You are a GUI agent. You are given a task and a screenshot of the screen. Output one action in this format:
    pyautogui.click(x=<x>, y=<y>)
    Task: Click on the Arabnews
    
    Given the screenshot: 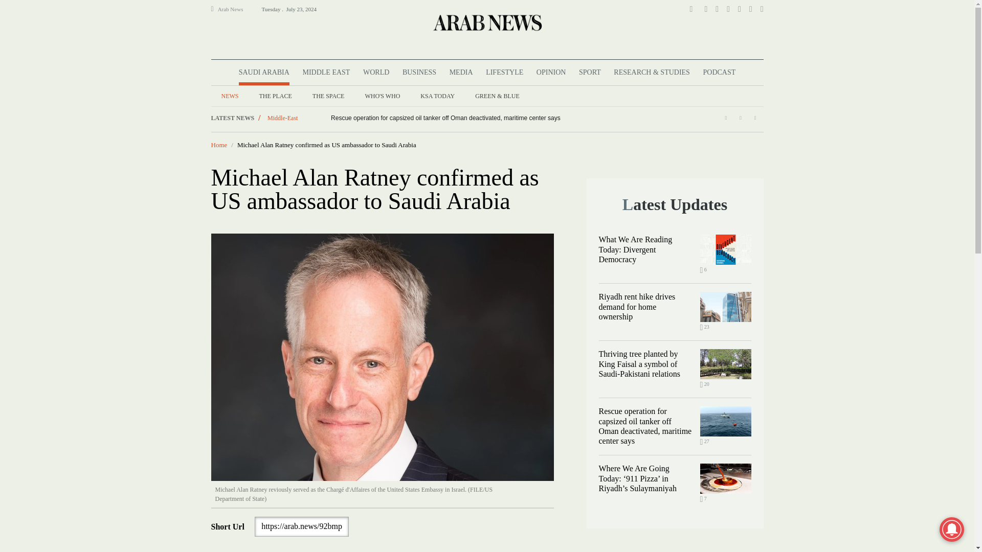 What is the action you would take?
    pyautogui.click(x=486, y=22)
    